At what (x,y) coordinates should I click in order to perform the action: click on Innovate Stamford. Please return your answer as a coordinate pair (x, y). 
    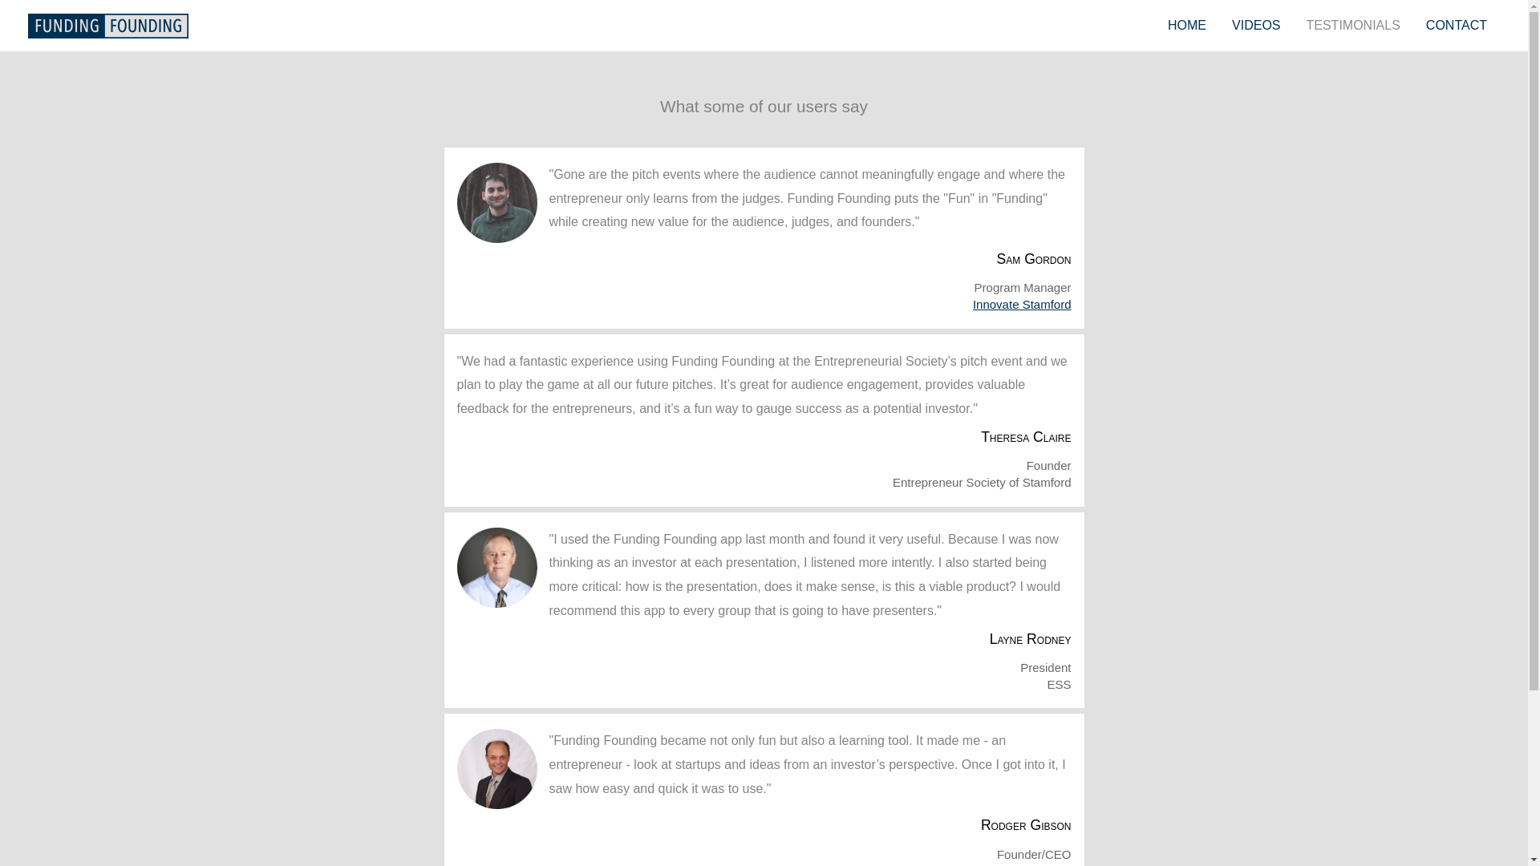
    Looking at the image, I should click on (1022, 304).